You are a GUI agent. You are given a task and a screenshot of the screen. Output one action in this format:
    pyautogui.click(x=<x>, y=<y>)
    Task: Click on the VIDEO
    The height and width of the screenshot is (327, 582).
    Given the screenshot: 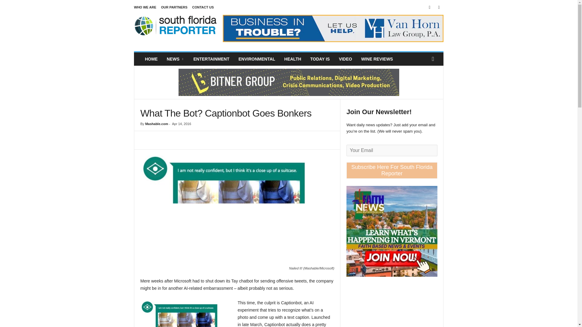 What is the action you would take?
    pyautogui.click(x=345, y=59)
    